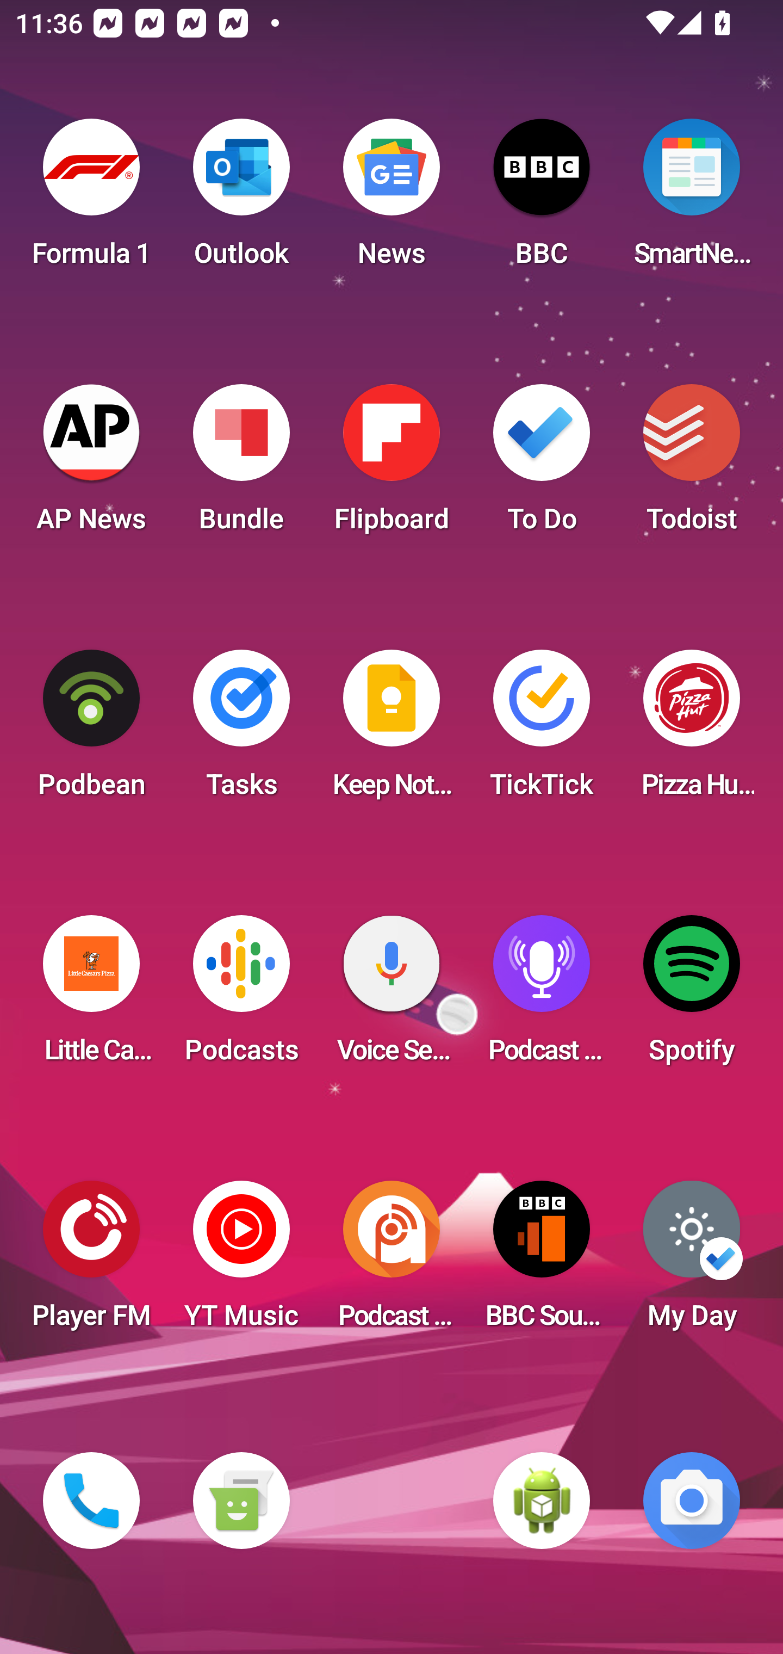  What do you see at coordinates (91, 1501) in the screenshot?
I see `Phone` at bounding box center [91, 1501].